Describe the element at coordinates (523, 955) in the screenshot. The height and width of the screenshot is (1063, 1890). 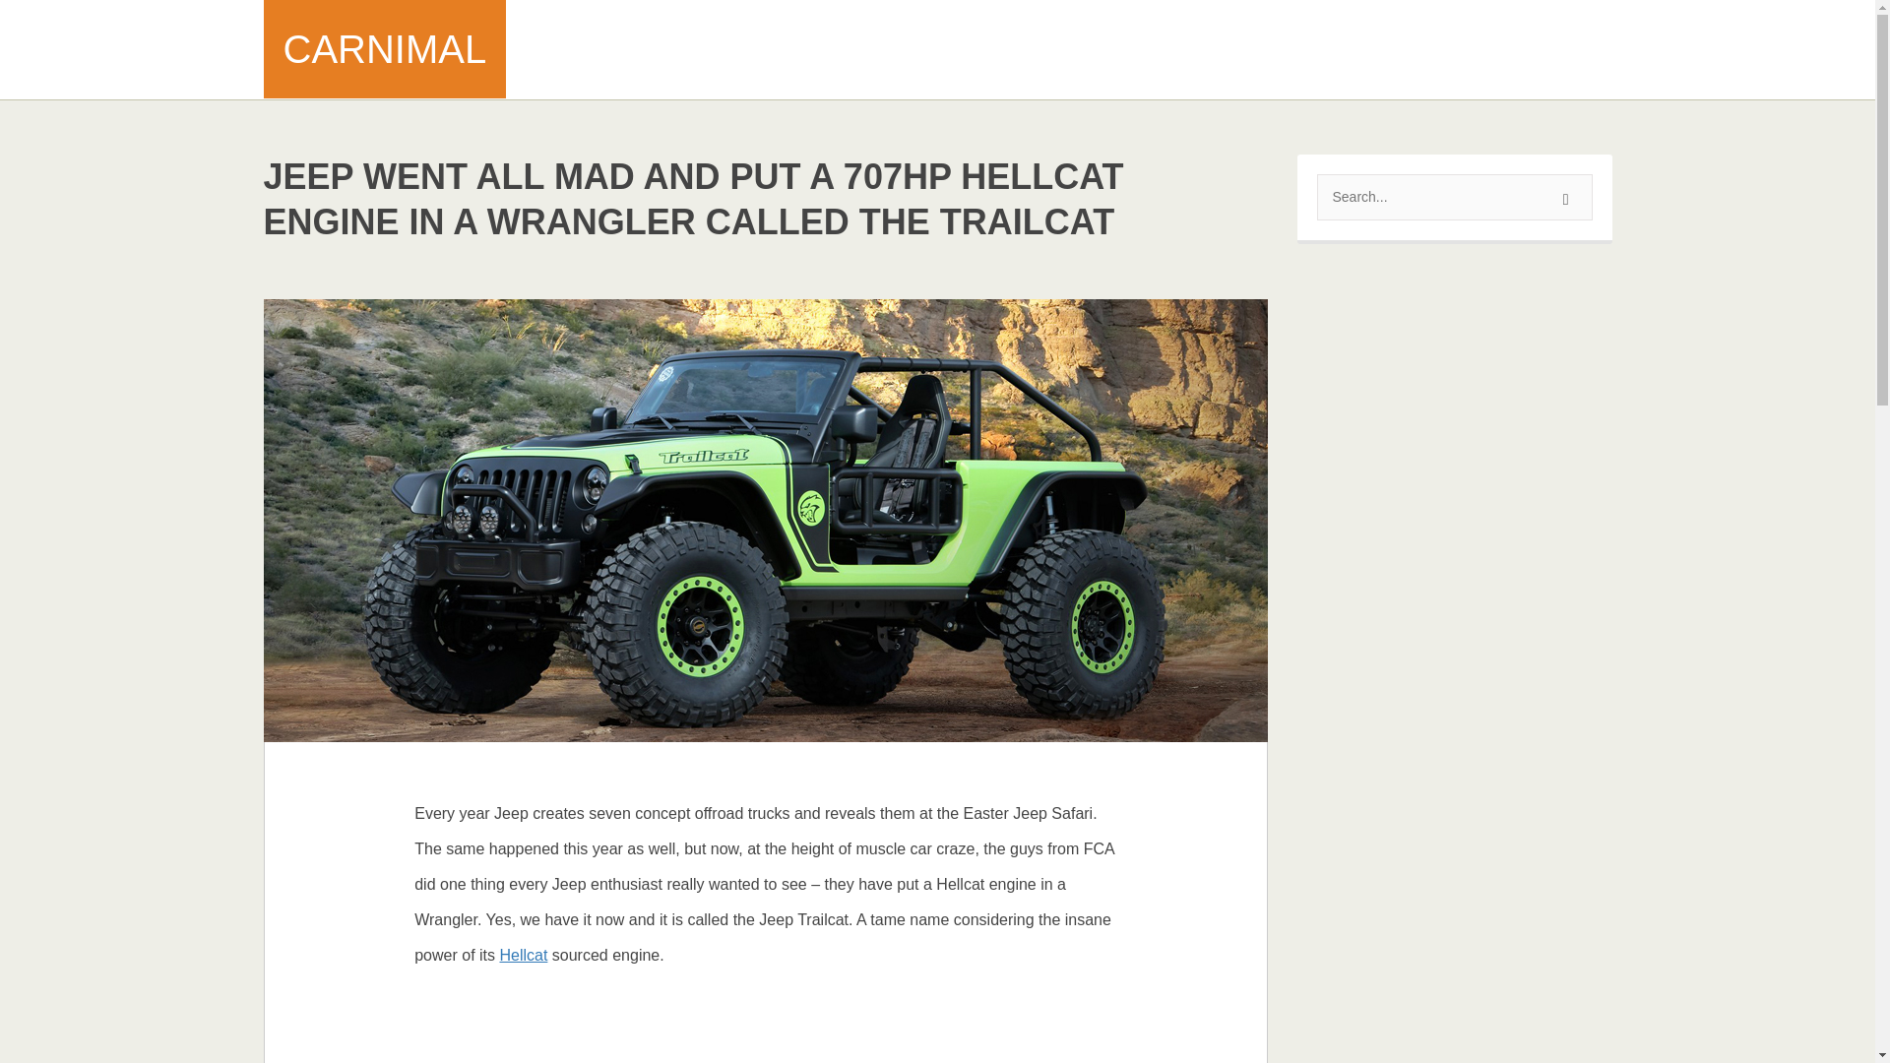
I see `Hellcat` at that location.